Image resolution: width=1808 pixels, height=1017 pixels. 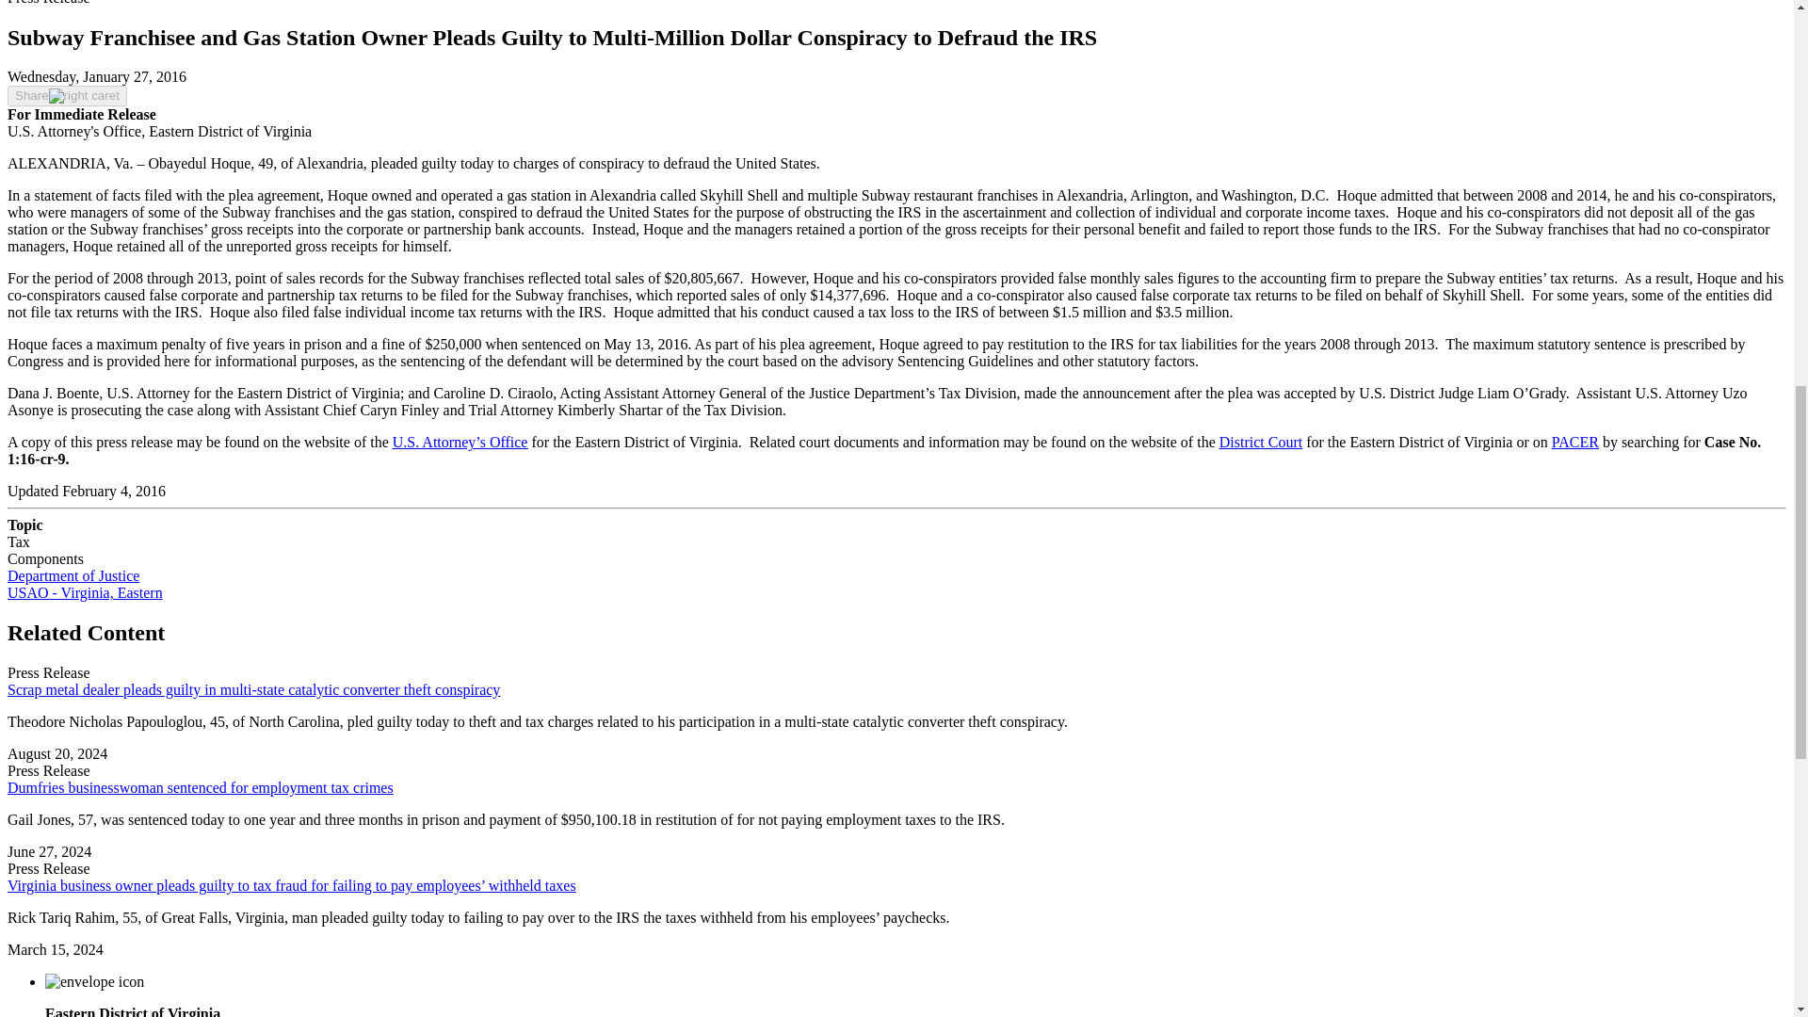 What do you see at coordinates (1260, 443) in the screenshot?
I see `District Court` at bounding box center [1260, 443].